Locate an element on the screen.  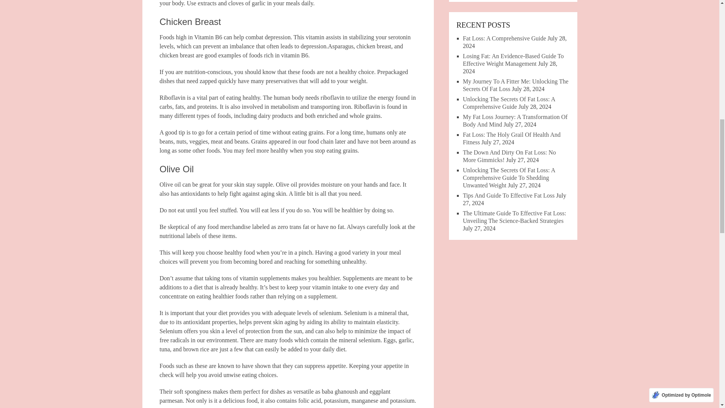
Unlocking The Secrets Of Fat Loss: A Comprehensive Guide is located at coordinates (509, 103).